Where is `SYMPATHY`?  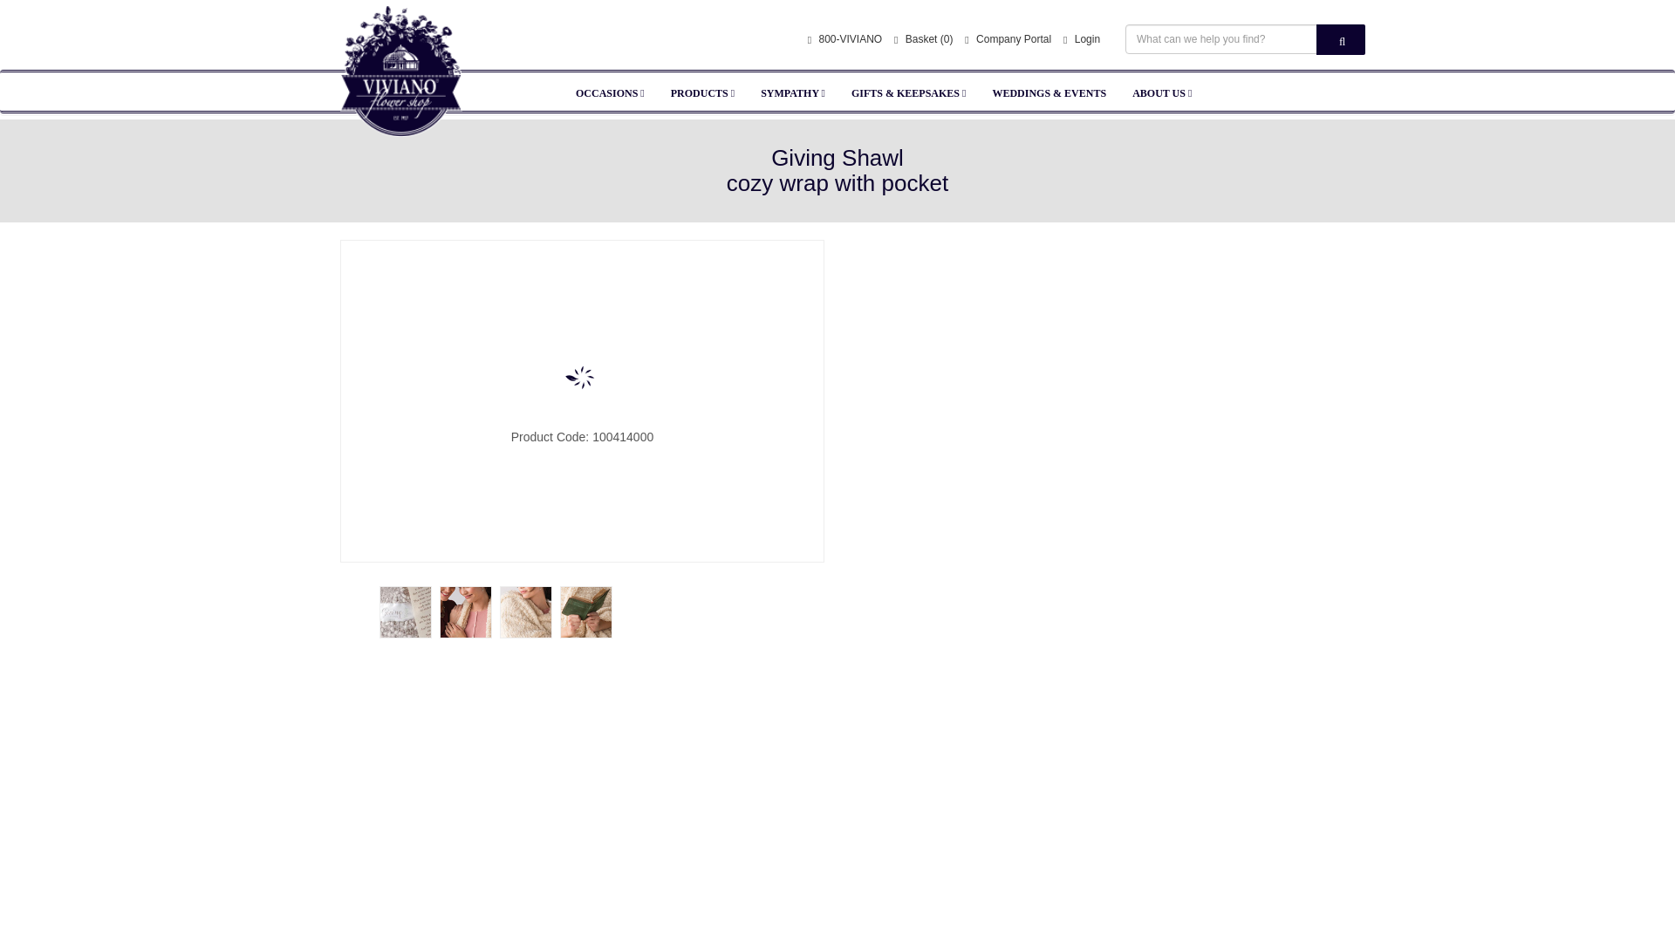 SYMPATHY is located at coordinates (792, 92).